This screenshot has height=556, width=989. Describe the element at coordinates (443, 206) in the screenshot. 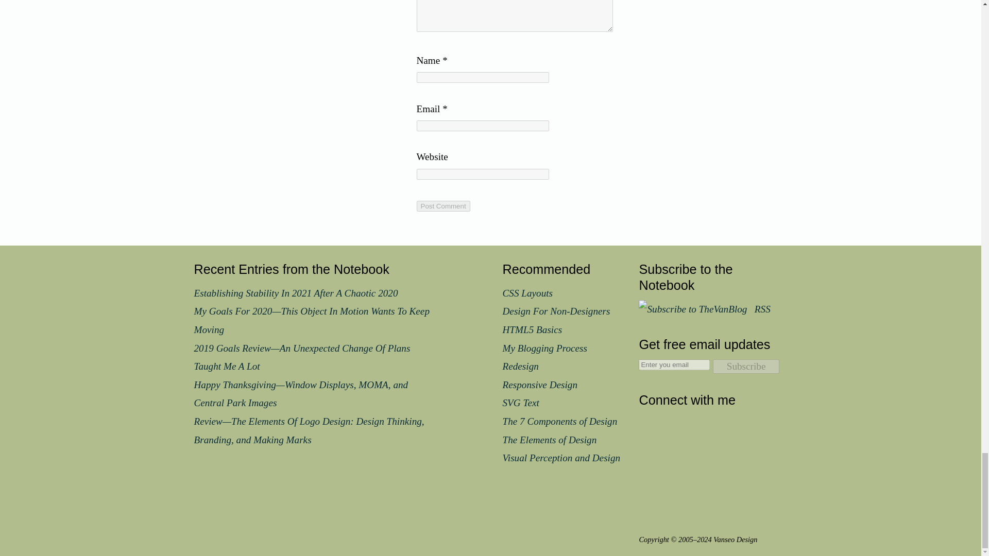

I see `Post Comment` at that location.